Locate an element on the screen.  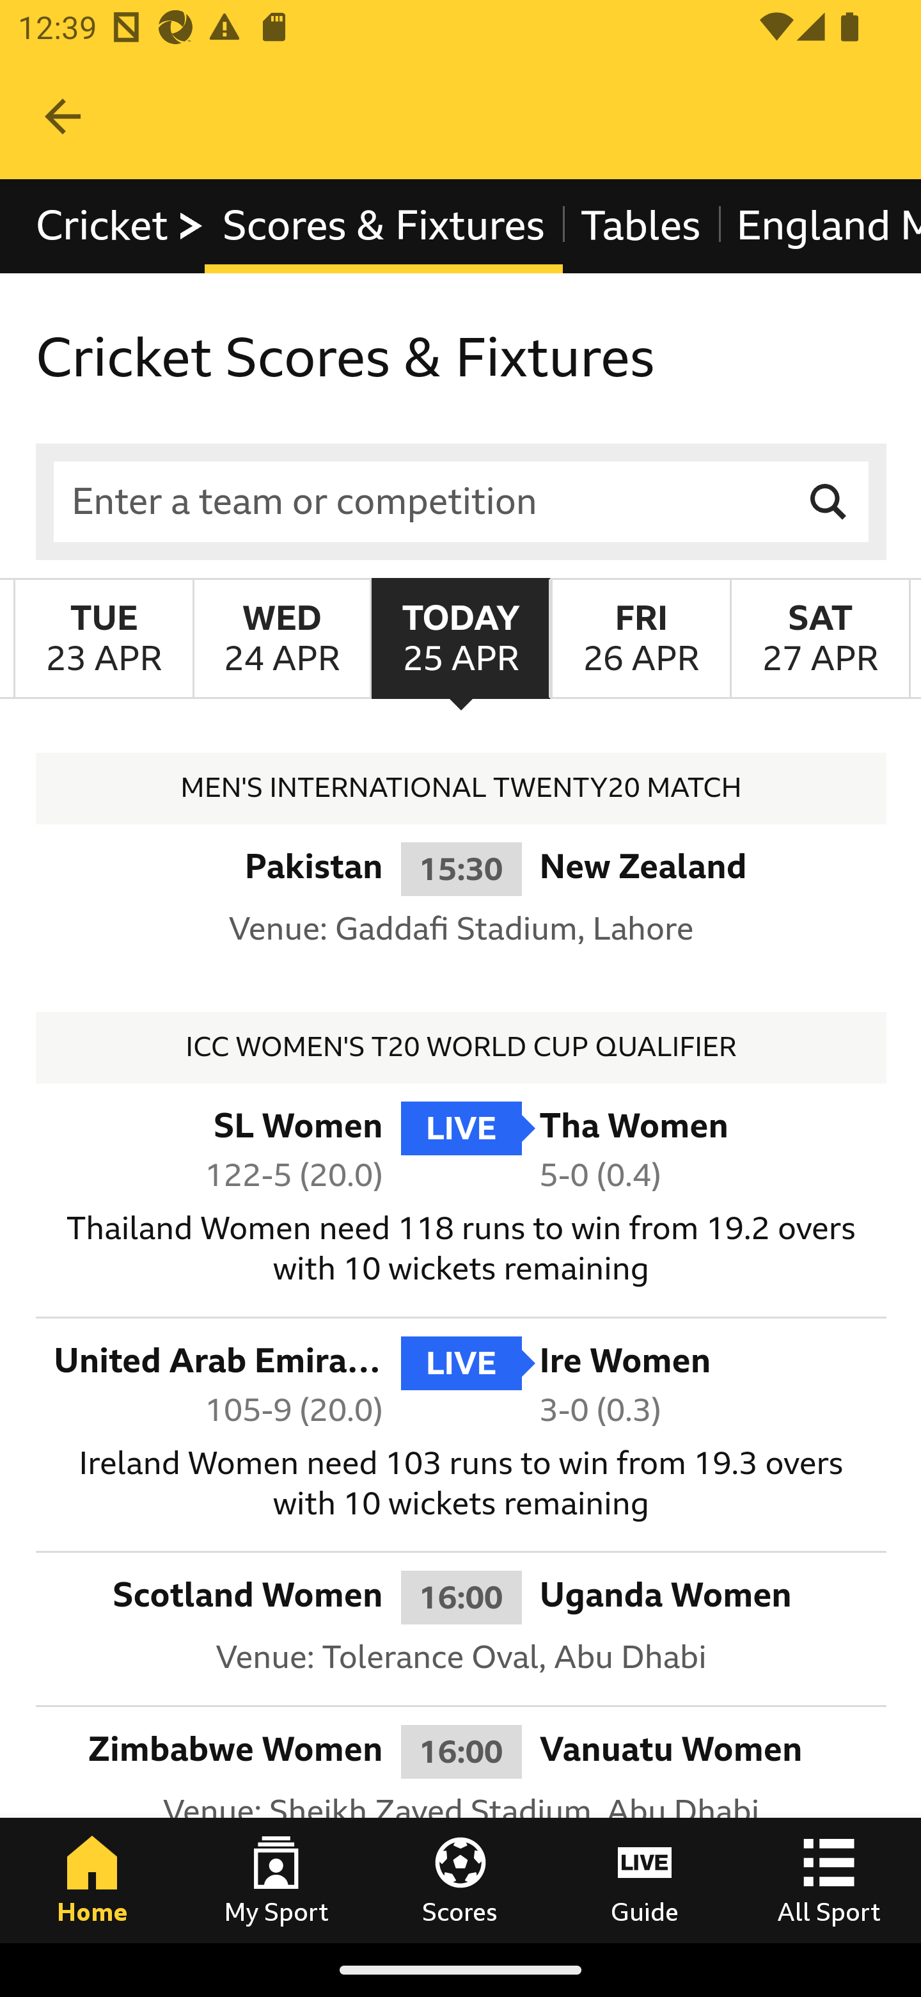
Tables is located at coordinates (641, 227).